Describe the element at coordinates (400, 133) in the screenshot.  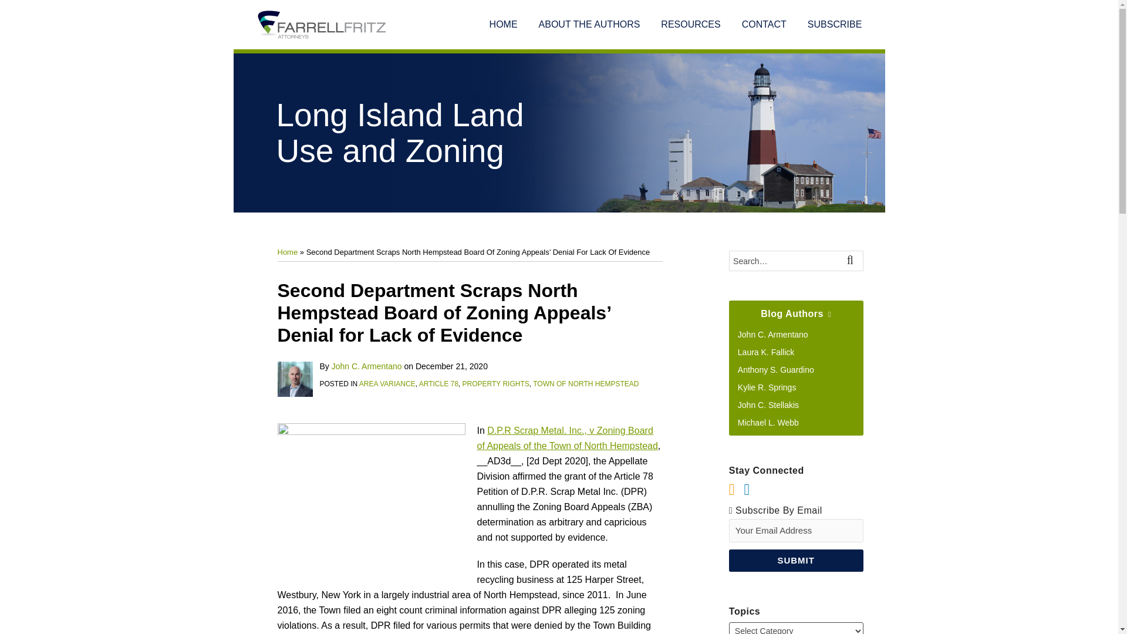
I see `Long Island Land Use and Zoning` at that location.